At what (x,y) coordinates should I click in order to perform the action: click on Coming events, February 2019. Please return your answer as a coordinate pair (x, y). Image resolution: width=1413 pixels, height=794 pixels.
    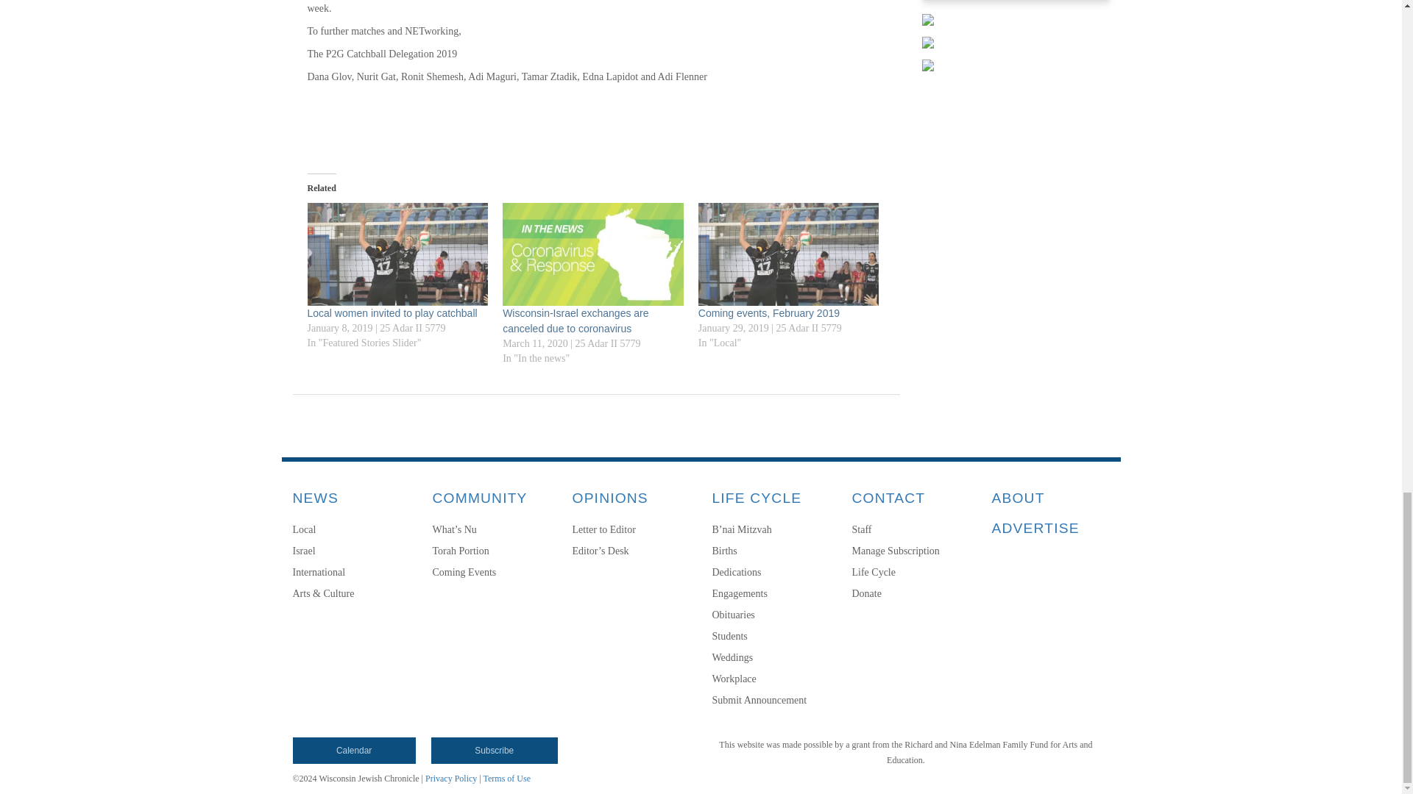
    Looking at the image, I should click on (768, 313).